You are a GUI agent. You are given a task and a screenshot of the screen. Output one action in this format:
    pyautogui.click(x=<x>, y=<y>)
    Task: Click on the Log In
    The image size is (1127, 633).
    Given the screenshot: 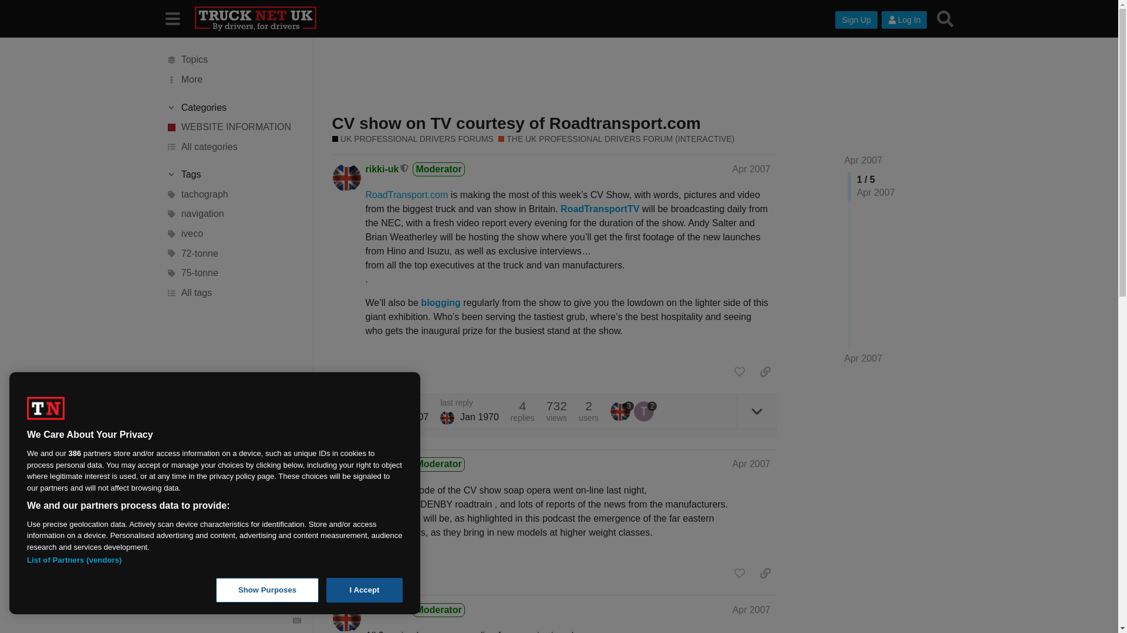 What is the action you would take?
    pyautogui.click(x=904, y=20)
    